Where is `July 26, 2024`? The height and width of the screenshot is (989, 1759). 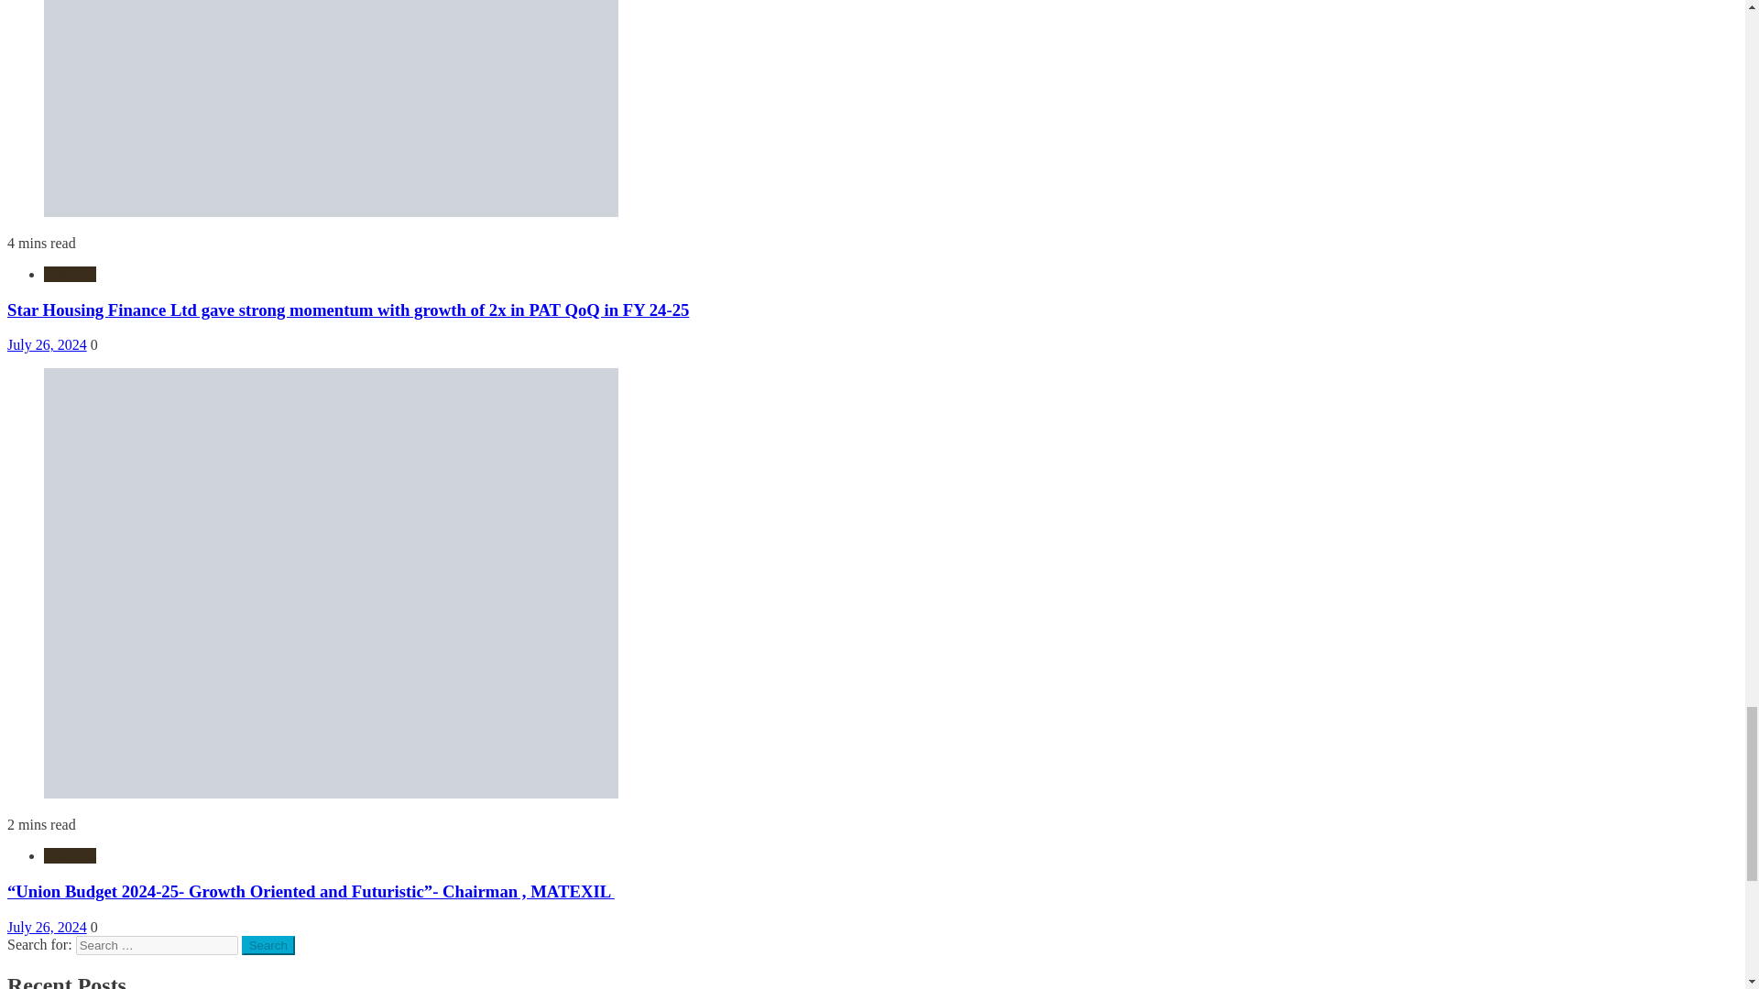 July 26, 2024 is located at coordinates (46, 927).